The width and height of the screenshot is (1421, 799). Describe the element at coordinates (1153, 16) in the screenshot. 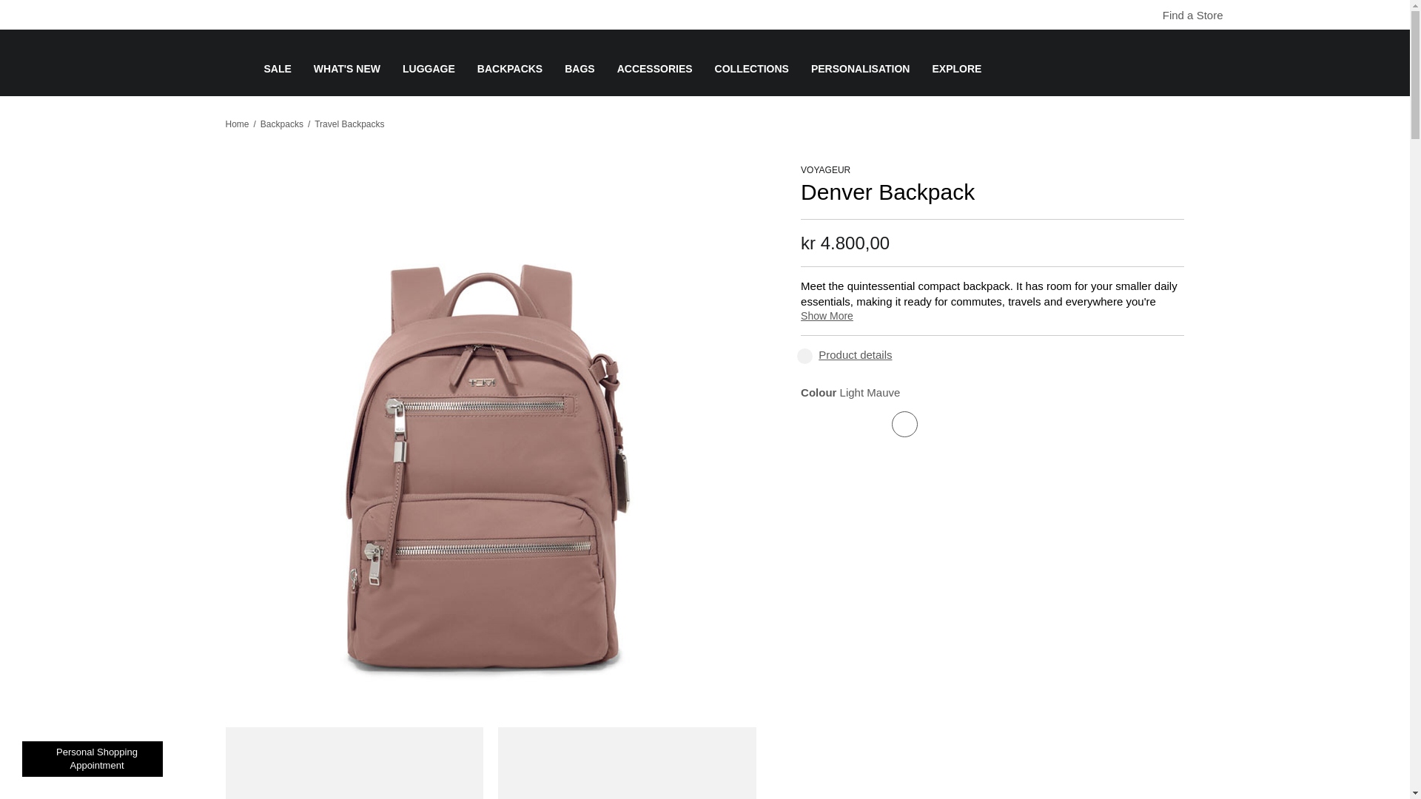

I see `Find a Store` at that location.